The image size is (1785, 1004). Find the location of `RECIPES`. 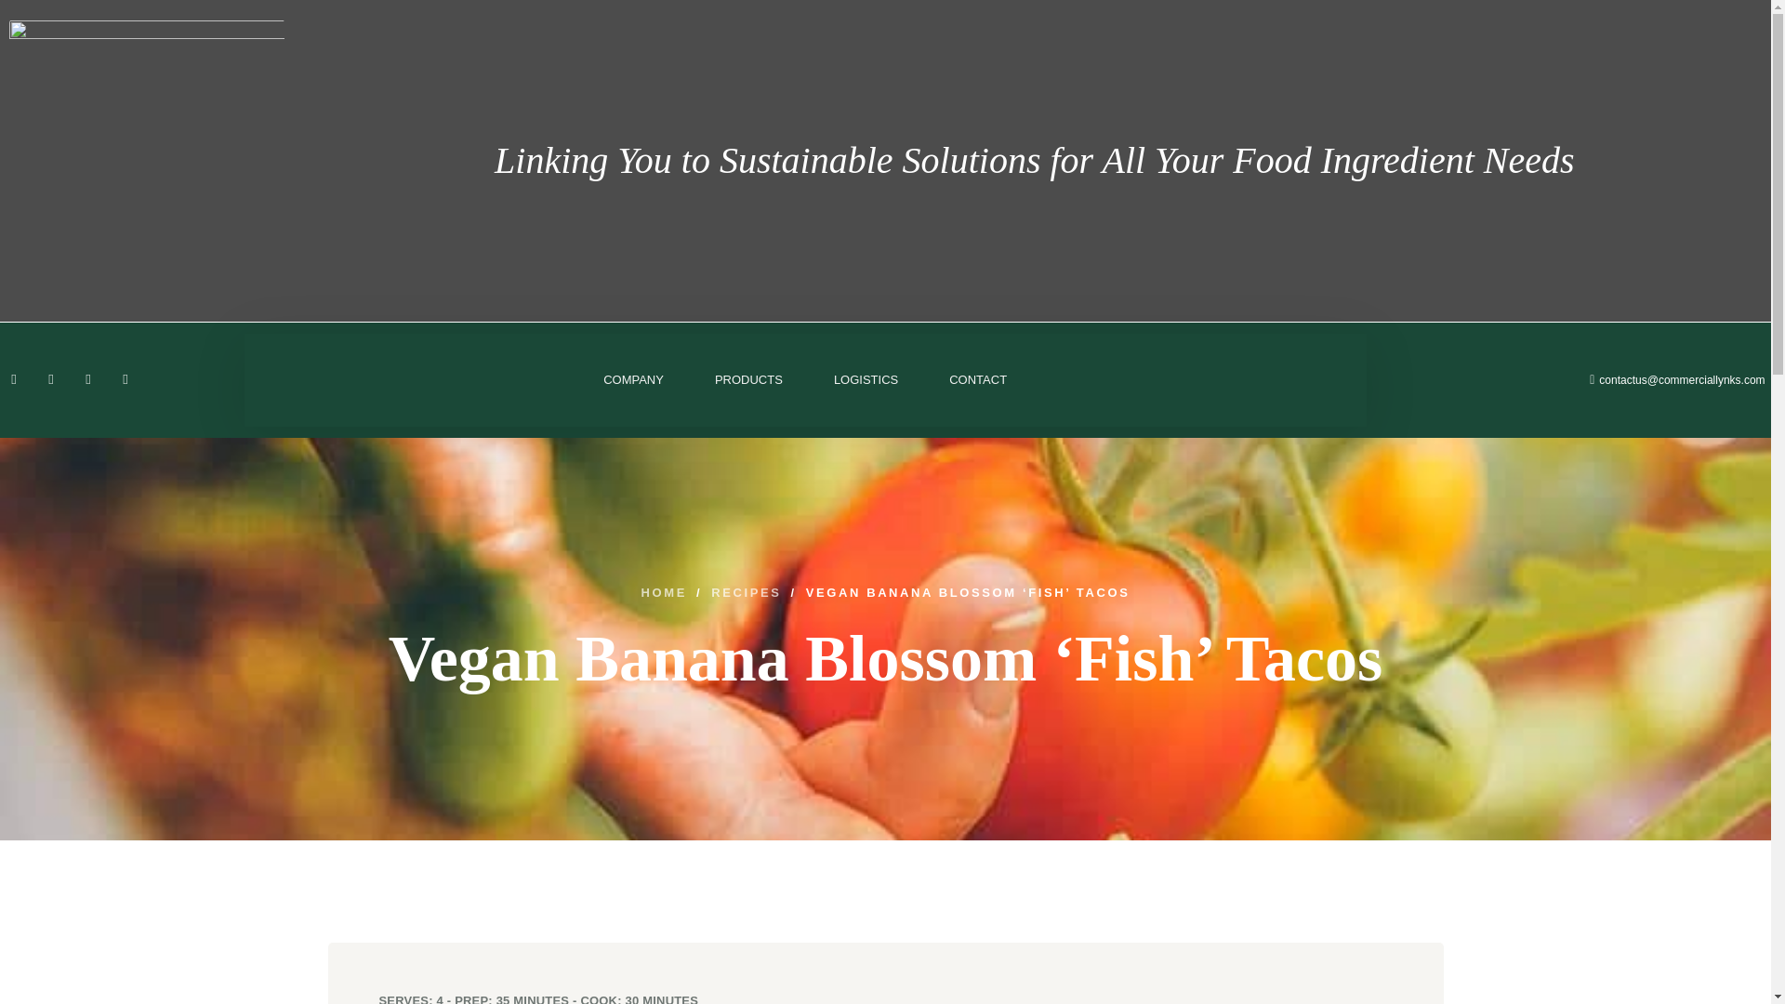

RECIPES is located at coordinates (746, 591).